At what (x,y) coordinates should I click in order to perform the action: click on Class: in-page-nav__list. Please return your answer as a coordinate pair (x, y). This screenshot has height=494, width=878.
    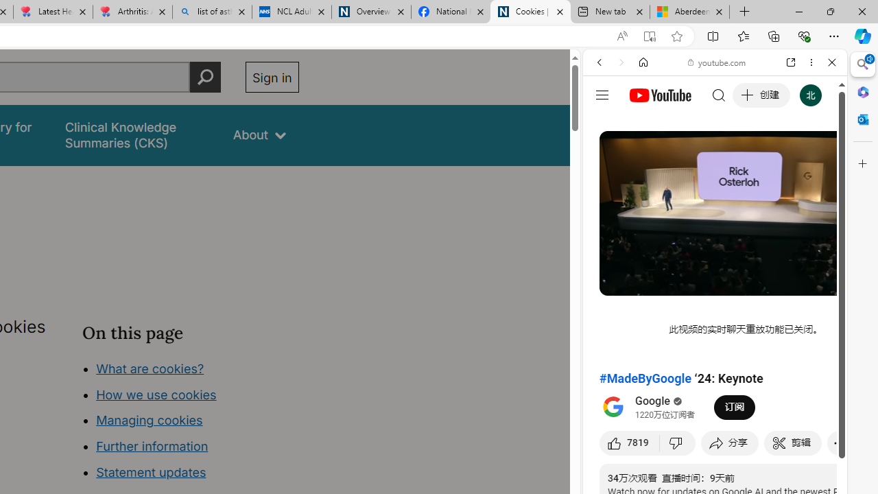
    Looking at the image, I should click on (191, 423).